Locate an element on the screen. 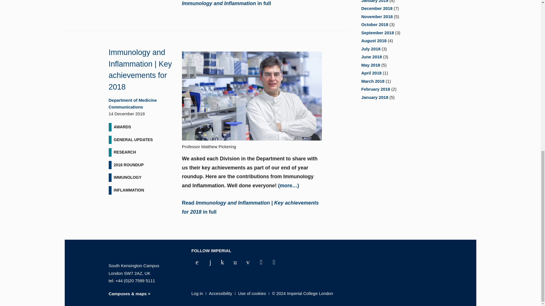 This screenshot has width=545, height=306. View all posts in 2018 Roundup is located at coordinates (128, 165).